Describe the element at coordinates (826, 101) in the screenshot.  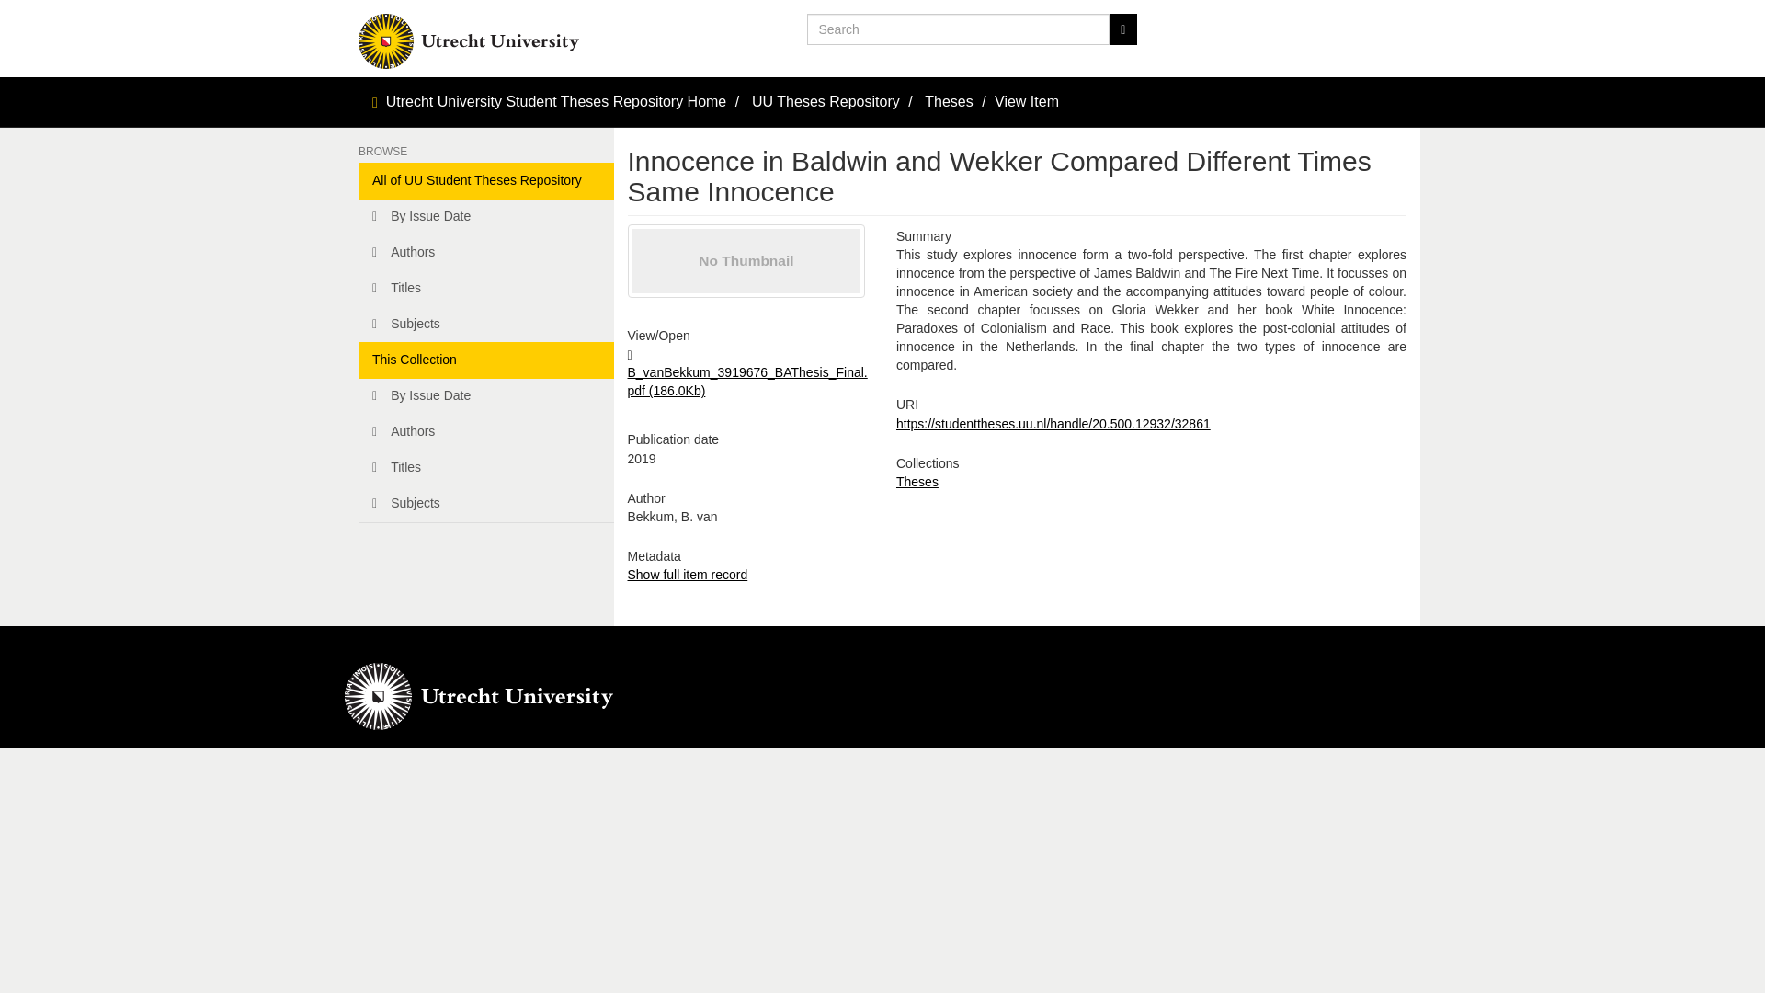
I see `UU Theses Repository` at that location.